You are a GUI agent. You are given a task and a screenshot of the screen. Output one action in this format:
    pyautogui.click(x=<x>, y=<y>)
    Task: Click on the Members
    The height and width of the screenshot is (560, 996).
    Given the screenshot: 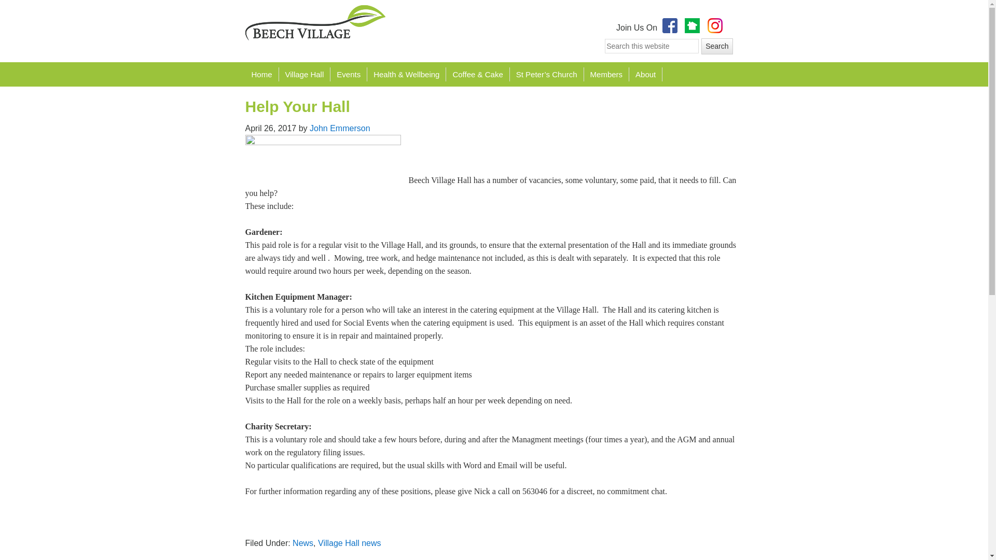 What is the action you would take?
    pyautogui.click(x=606, y=74)
    